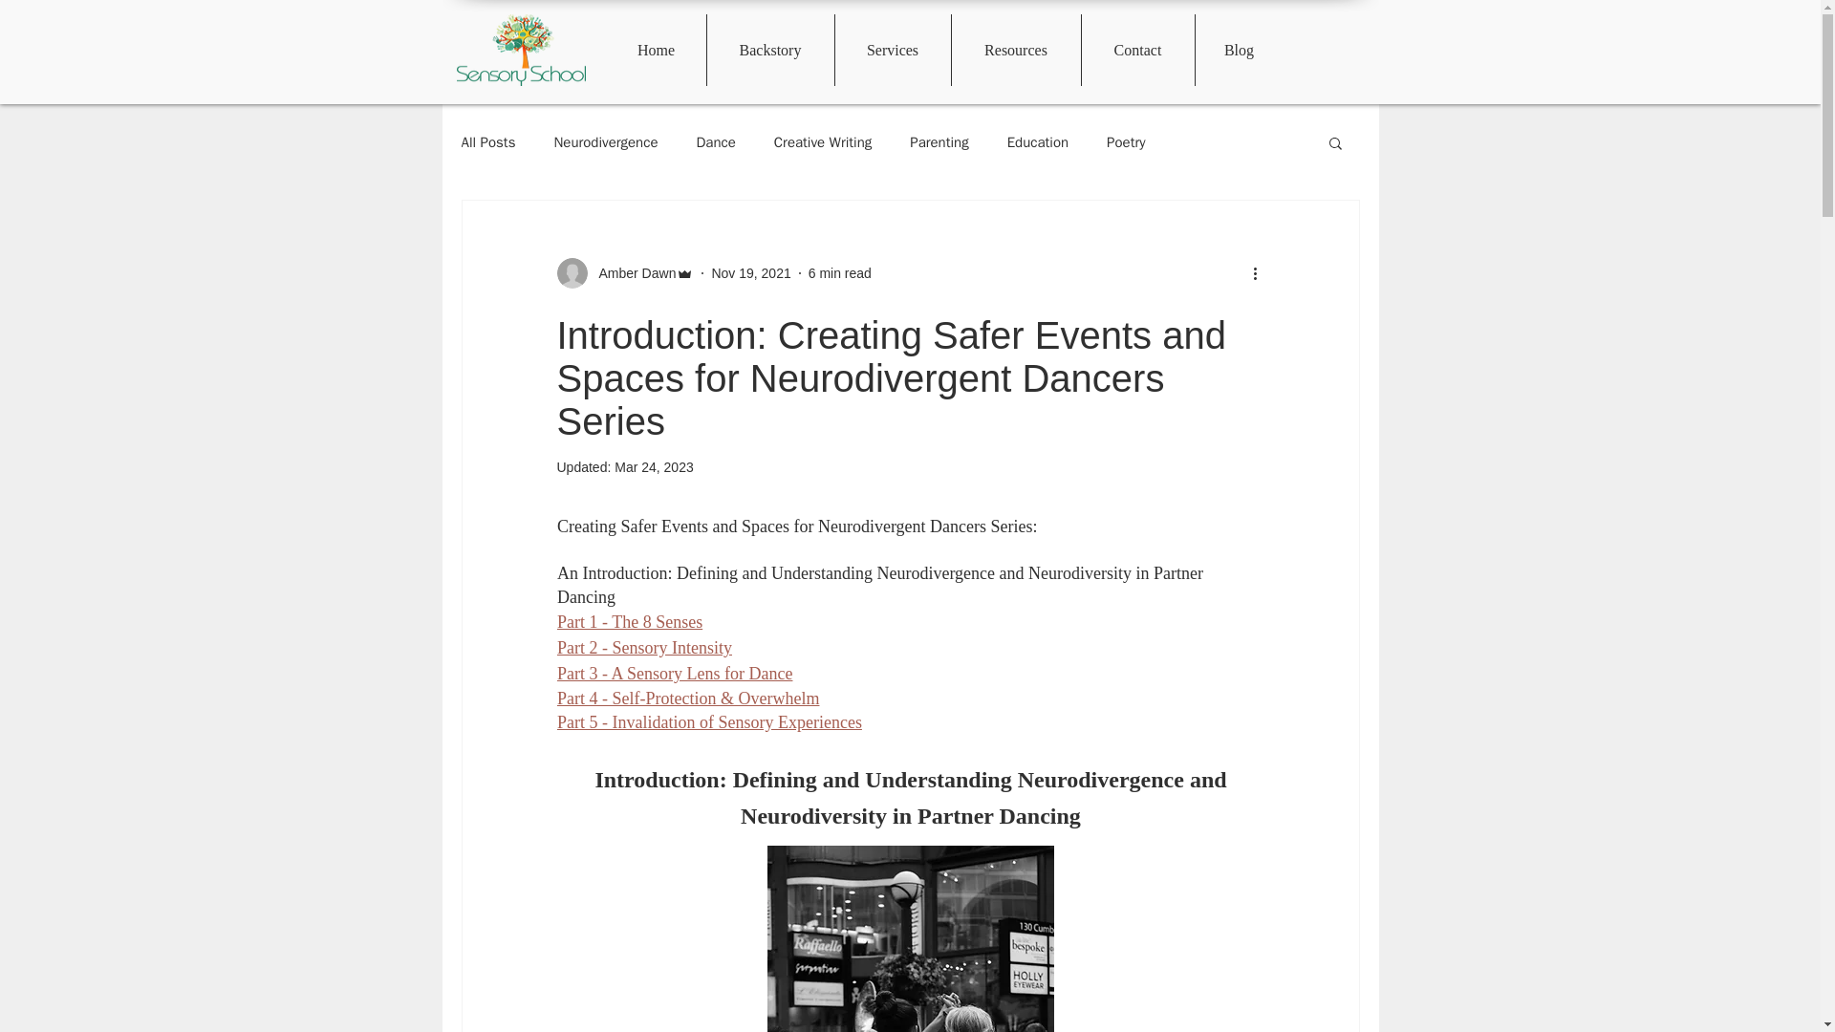 This screenshot has height=1032, width=1835. What do you see at coordinates (1137, 50) in the screenshot?
I see `Contact` at bounding box center [1137, 50].